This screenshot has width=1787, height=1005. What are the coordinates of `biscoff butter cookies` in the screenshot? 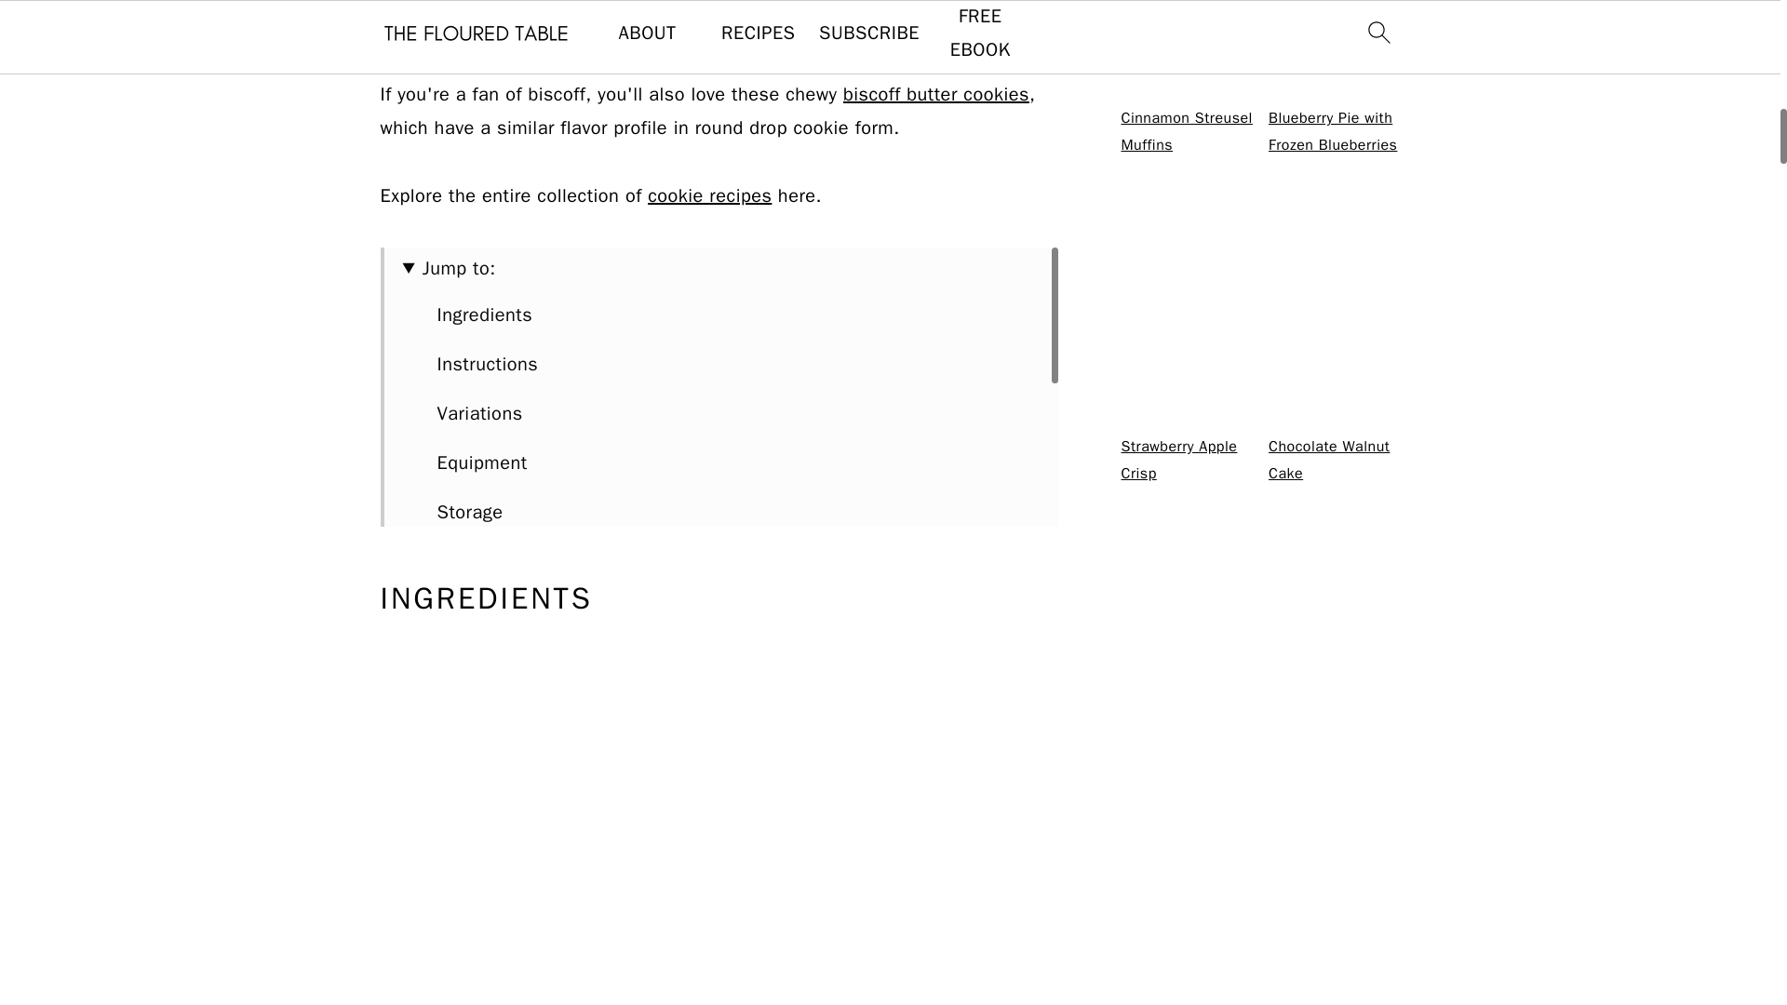 It's located at (936, 94).